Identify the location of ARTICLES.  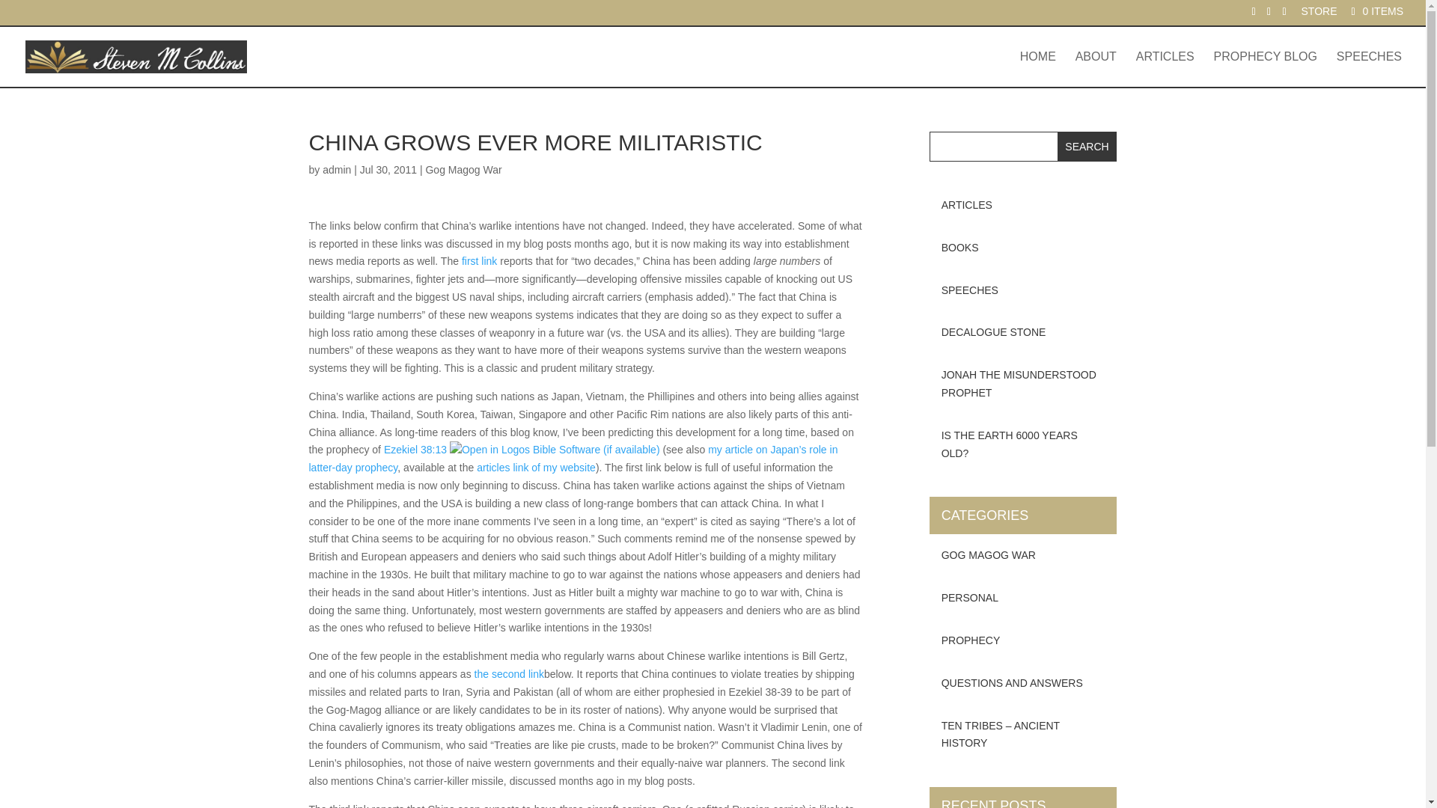
(1165, 69).